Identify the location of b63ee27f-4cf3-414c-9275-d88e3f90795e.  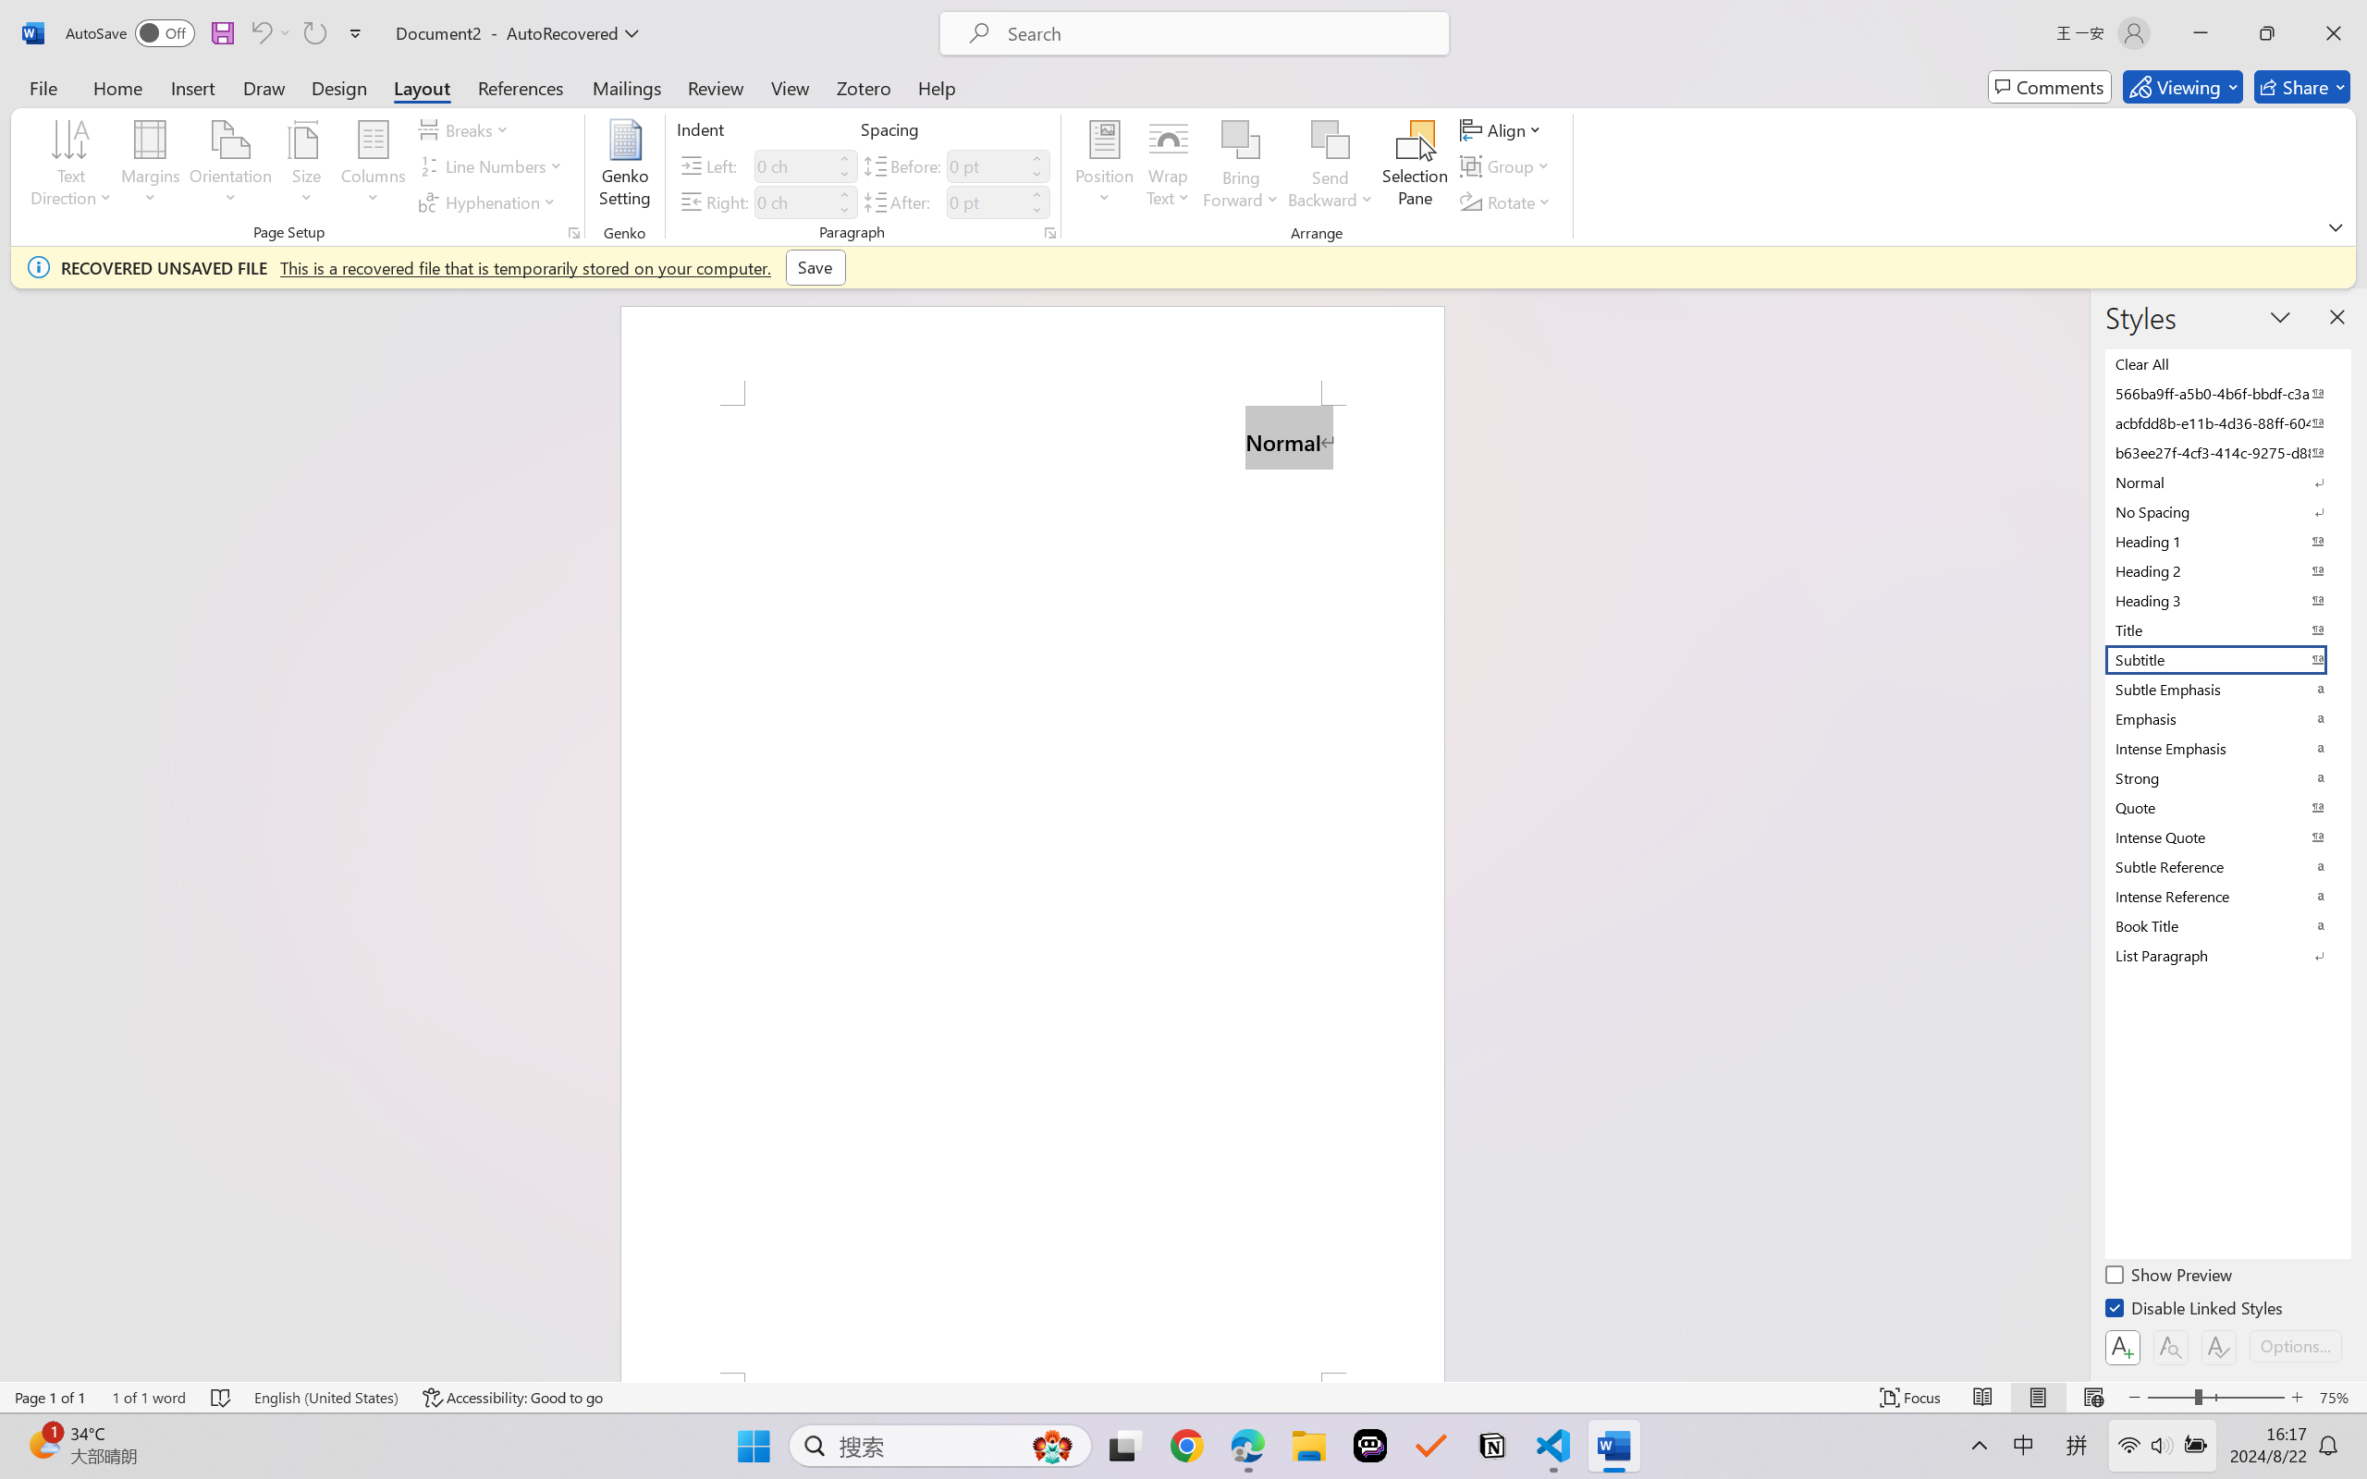
(2226, 452).